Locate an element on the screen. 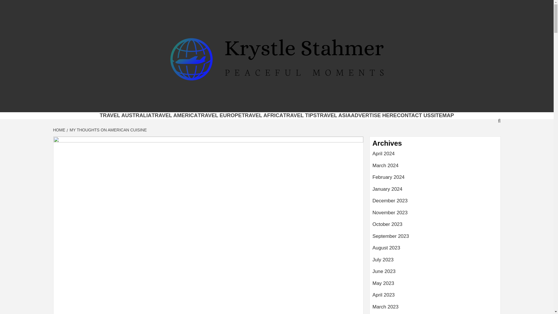 The height and width of the screenshot is (314, 558). TRAVEL AMERICA is located at coordinates (175, 115).